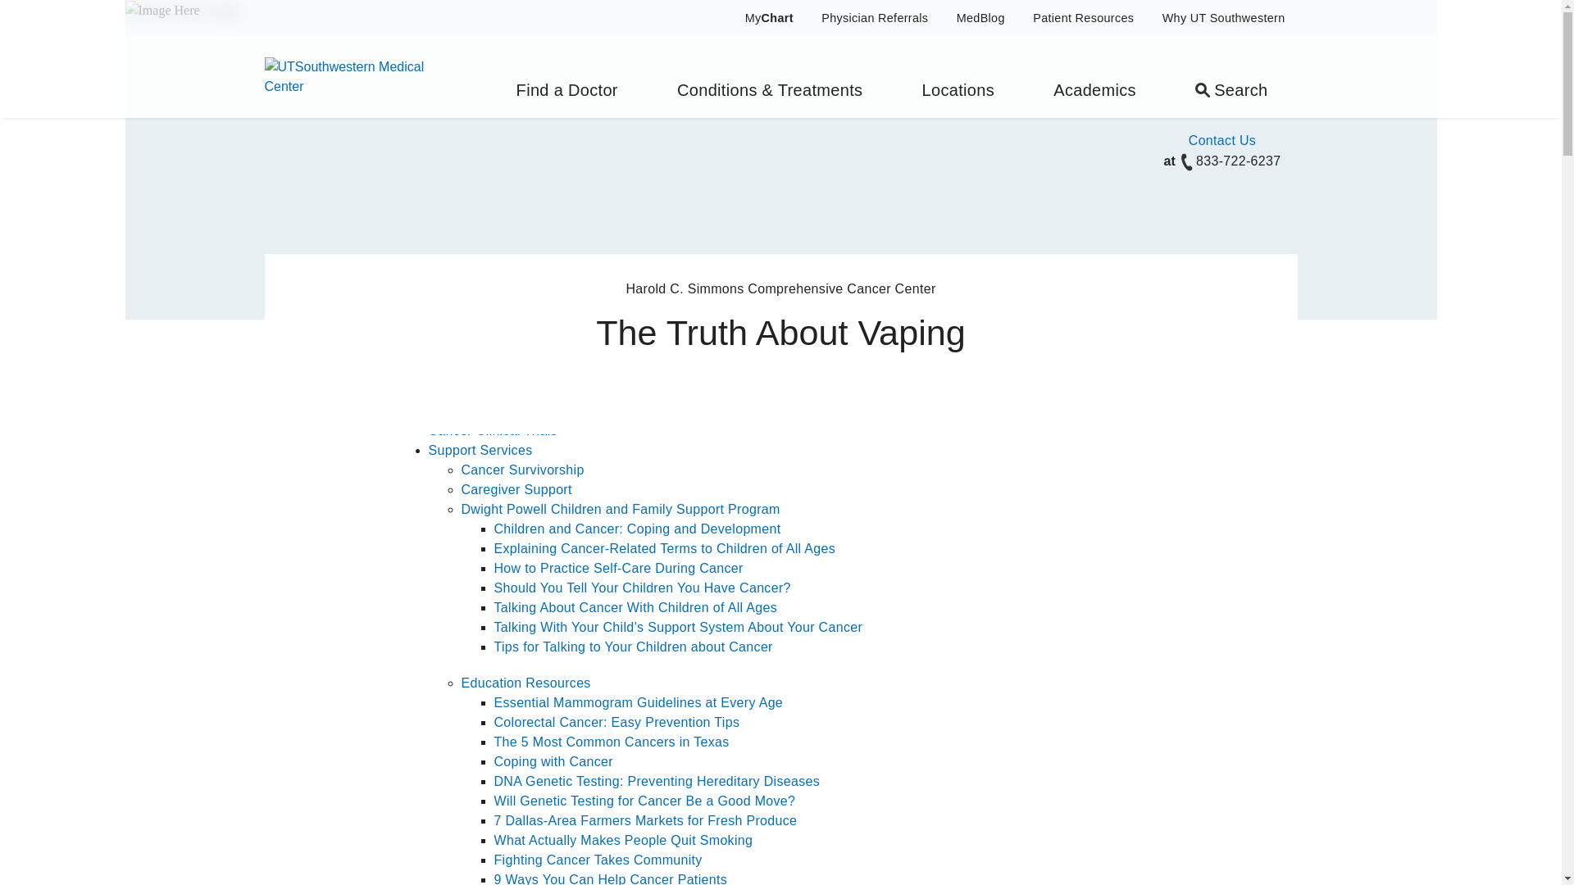  I want to click on Call, so click(1187, 161).